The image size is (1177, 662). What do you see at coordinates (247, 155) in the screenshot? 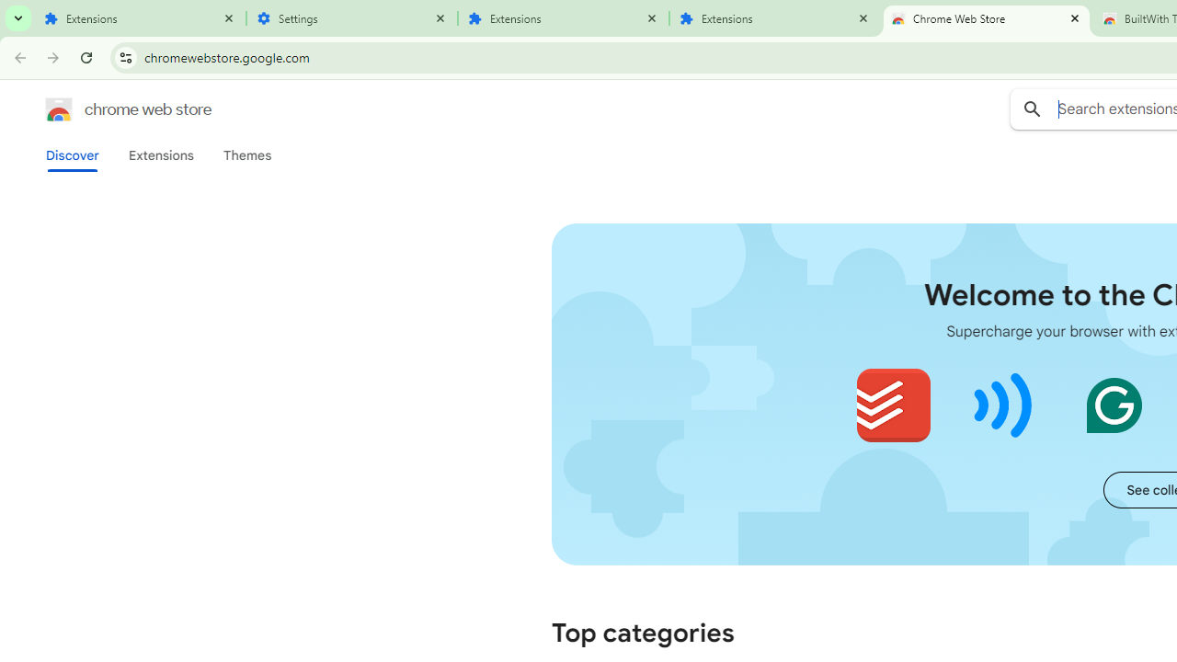
I see `Themes` at bounding box center [247, 155].